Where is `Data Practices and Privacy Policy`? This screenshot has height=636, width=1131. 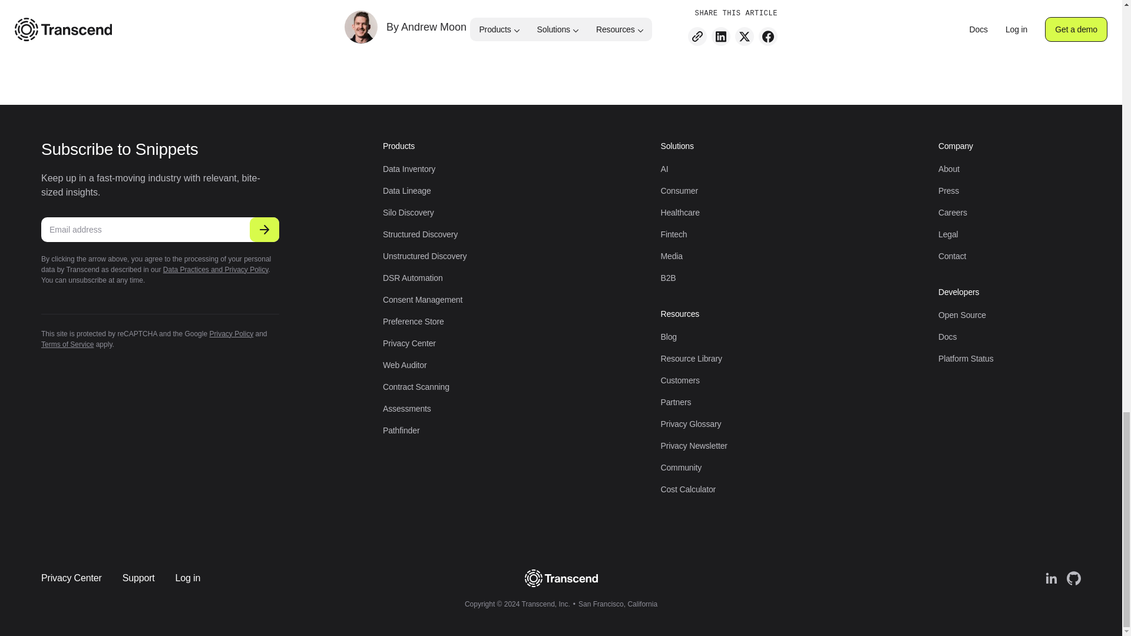
Data Practices and Privacy Policy is located at coordinates (216, 270).